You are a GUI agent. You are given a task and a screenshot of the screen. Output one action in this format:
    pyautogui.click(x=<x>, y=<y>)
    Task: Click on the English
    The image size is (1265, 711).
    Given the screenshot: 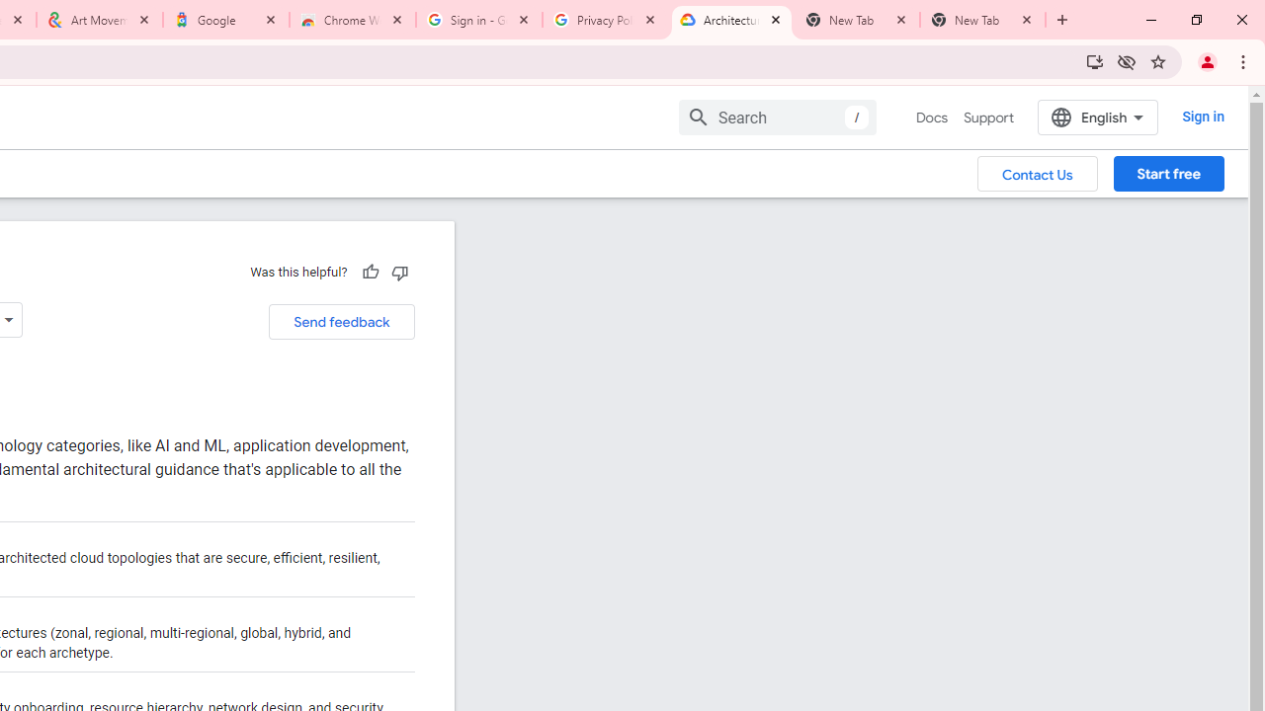 What is the action you would take?
    pyautogui.click(x=1097, y=117)
    